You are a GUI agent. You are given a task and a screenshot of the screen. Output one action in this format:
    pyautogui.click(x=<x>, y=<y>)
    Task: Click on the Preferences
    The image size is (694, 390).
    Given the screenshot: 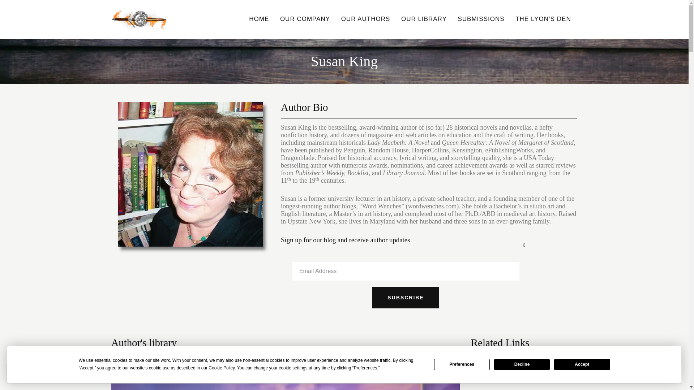 What is the action you would take?
    pyautogui.click(x=462, y=364)
    